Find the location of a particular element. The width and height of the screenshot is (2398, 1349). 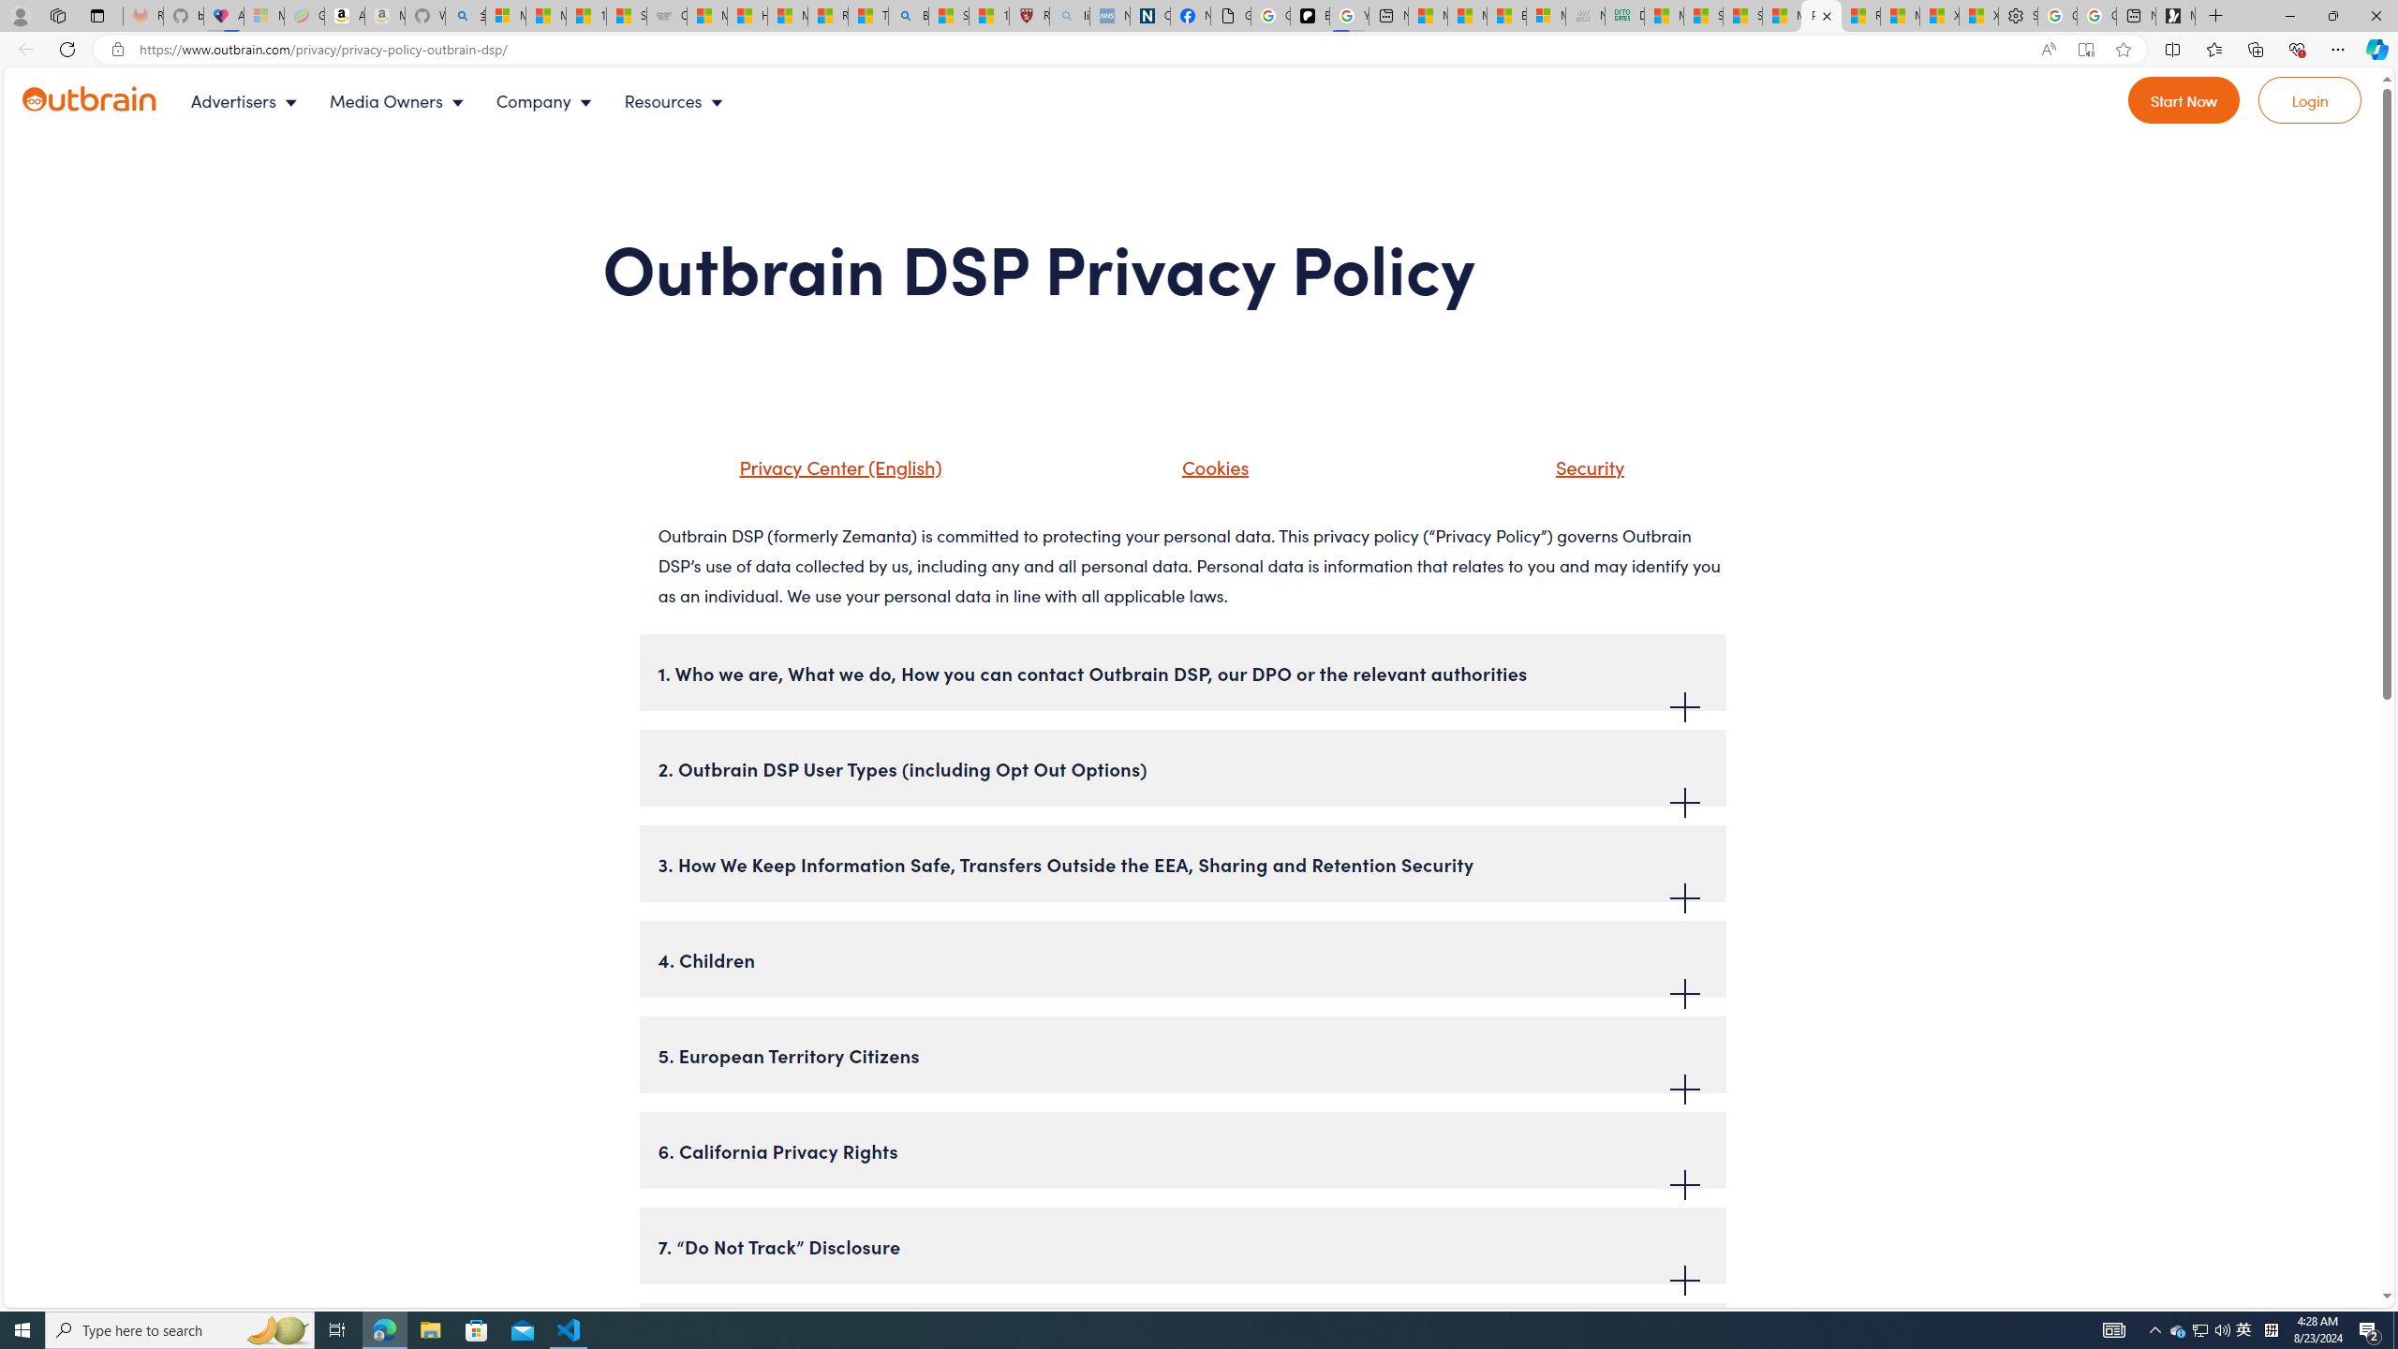

Advertisers is located at coordinates (249, 101).